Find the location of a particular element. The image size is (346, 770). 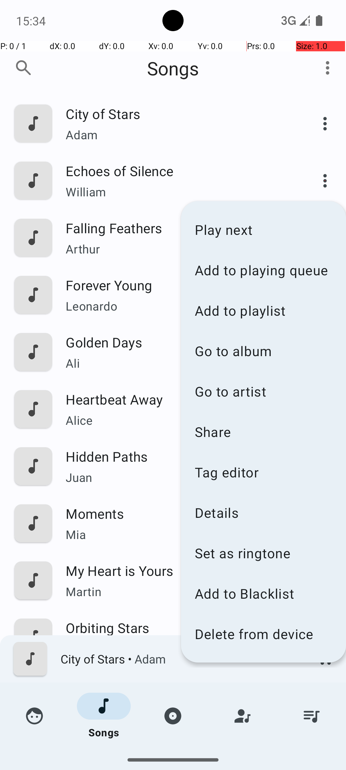

Add to Blacklist is located at coordinates (263, 594).